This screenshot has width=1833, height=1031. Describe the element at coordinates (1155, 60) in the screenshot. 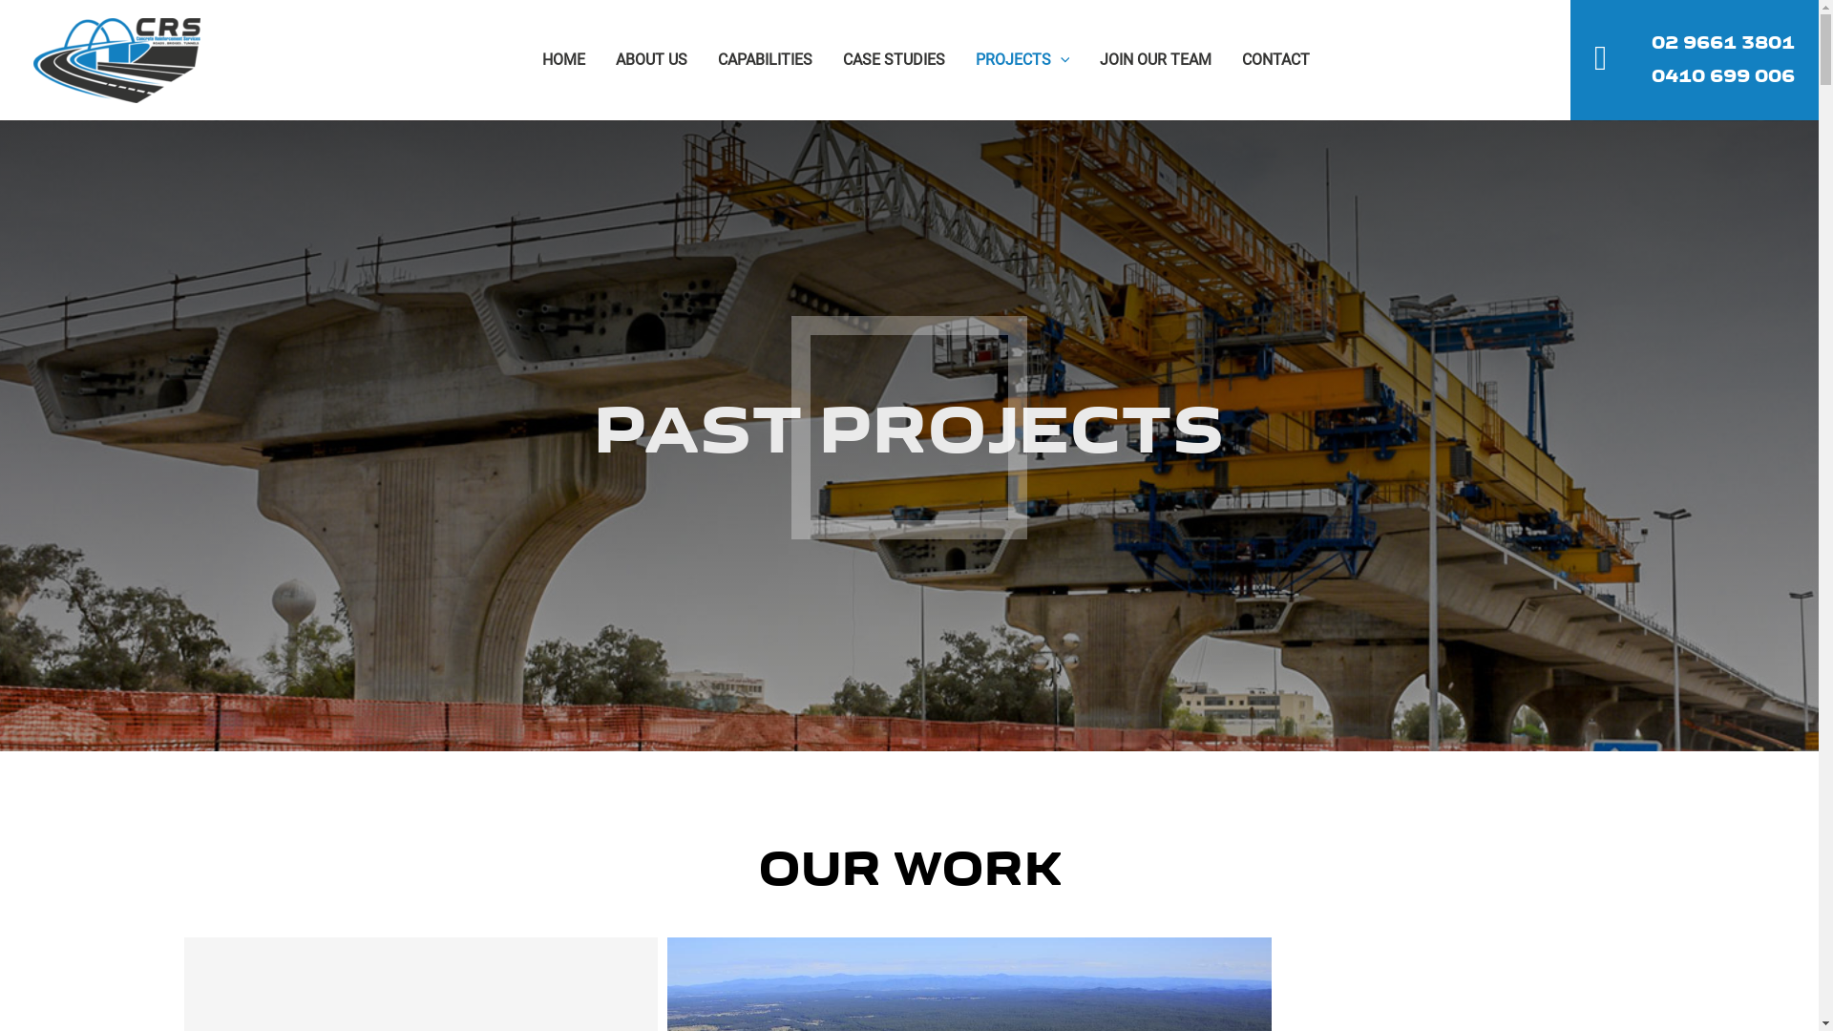

I see `JOIN OUR TEAM` at that location.